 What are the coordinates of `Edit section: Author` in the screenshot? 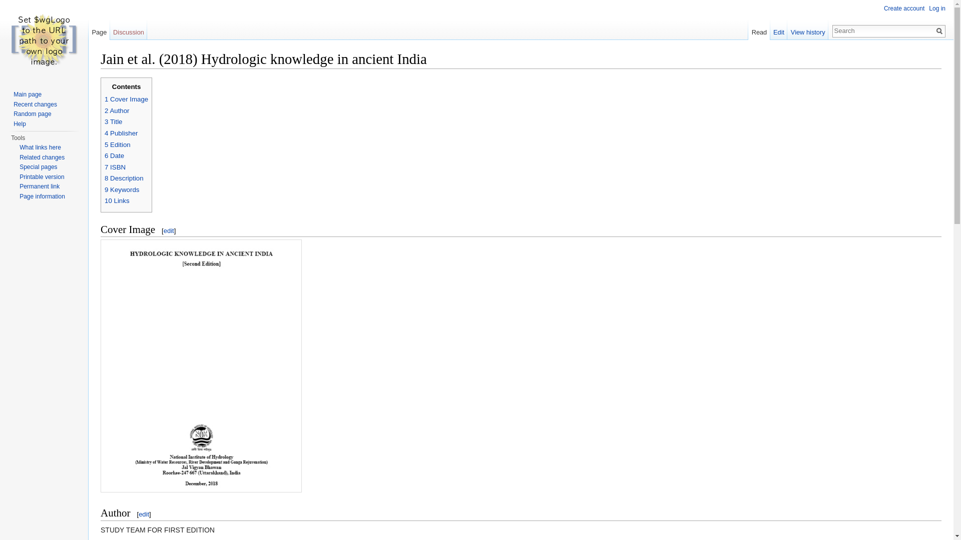 It's located at (143, 514).